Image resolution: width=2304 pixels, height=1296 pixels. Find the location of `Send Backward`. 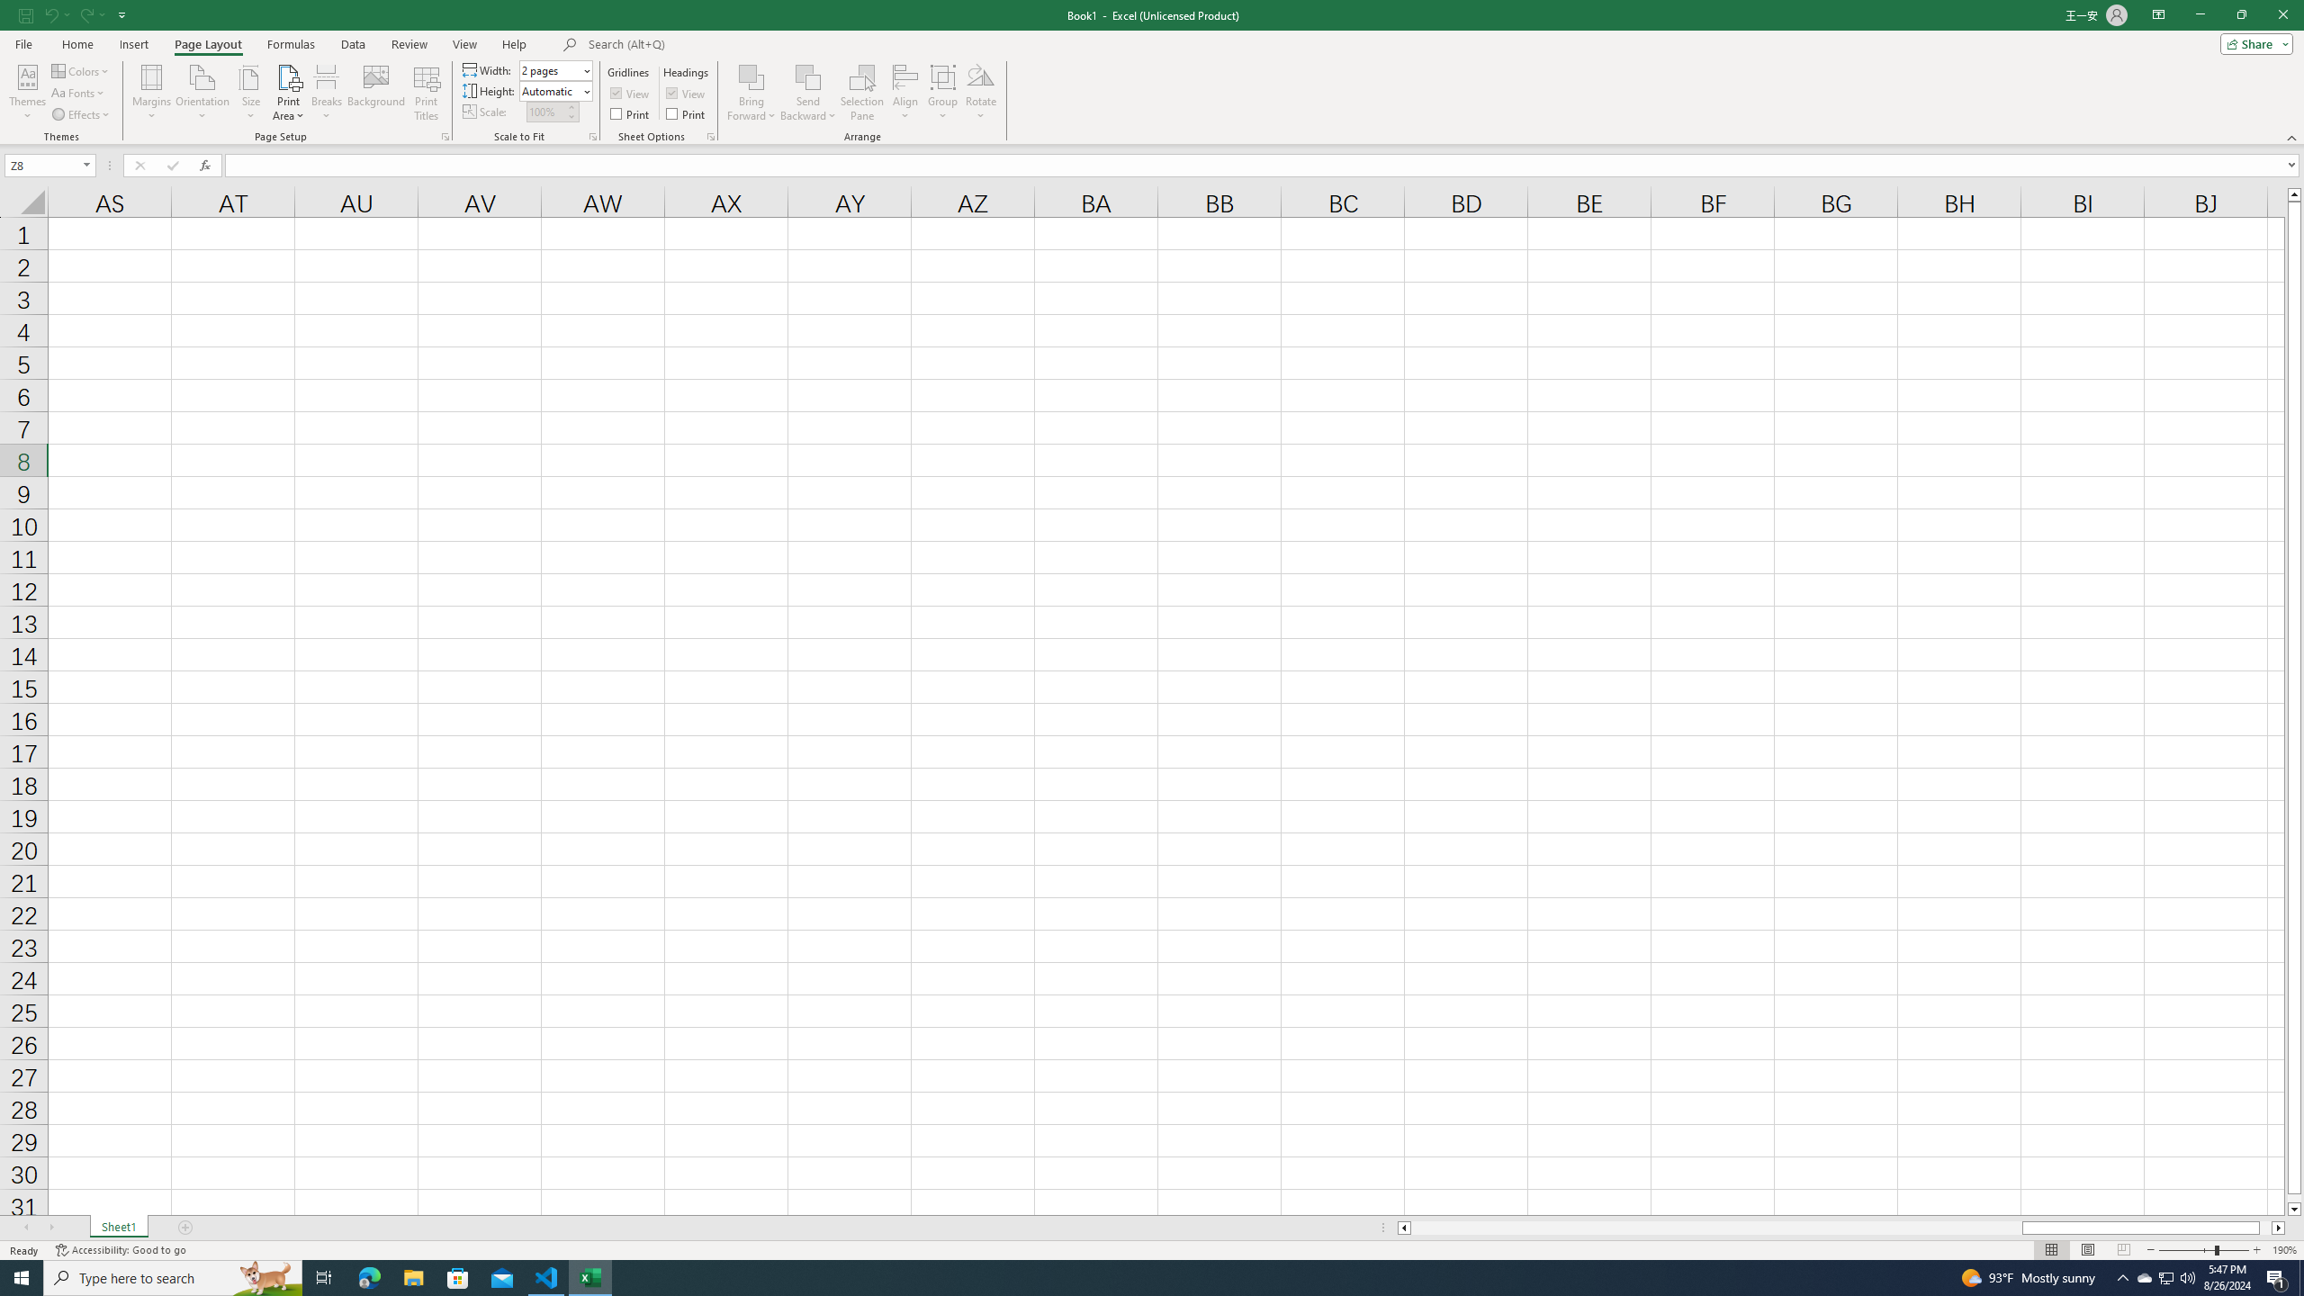

Send Backward is located at coordinates (808, 93).